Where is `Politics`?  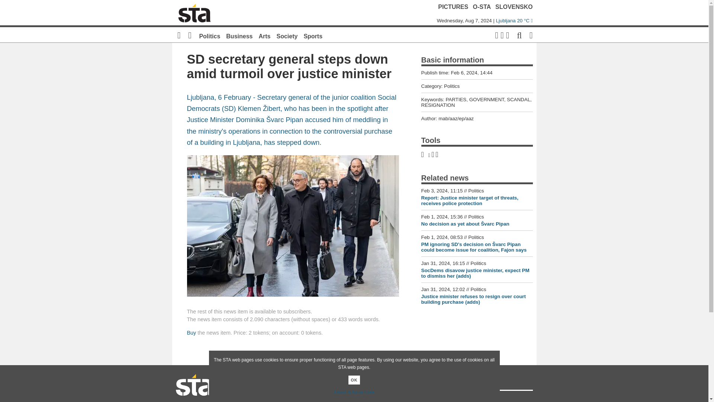
Politics is located at coordinates (209, 36).